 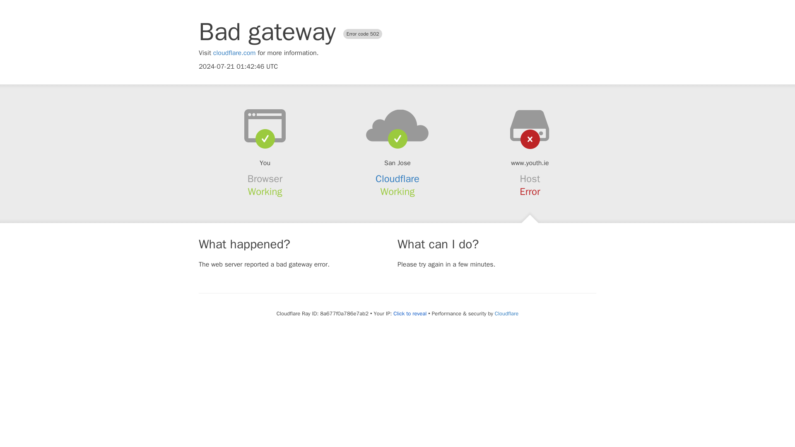 I want to click on Click to reveal, so click(x=410, y=314).